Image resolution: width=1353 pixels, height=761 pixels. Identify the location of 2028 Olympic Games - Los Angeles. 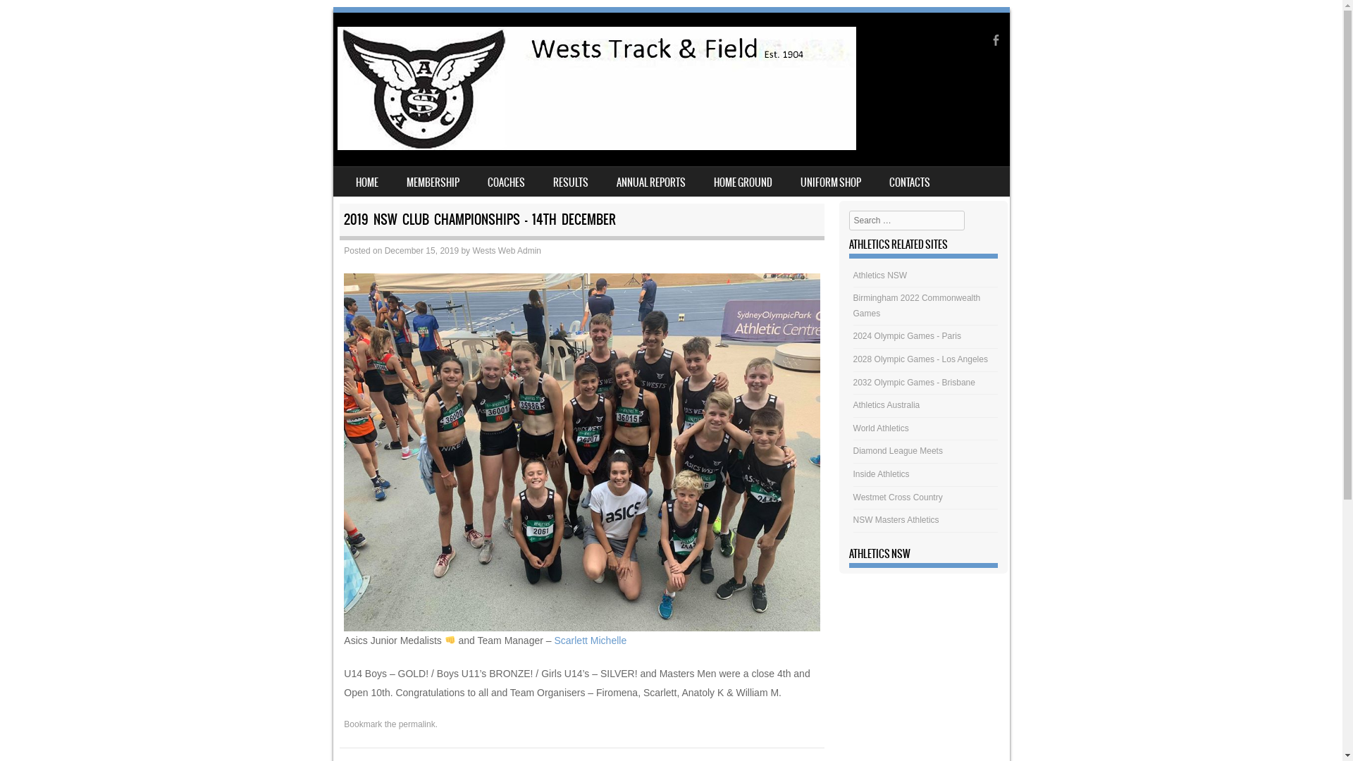
(920, 359).